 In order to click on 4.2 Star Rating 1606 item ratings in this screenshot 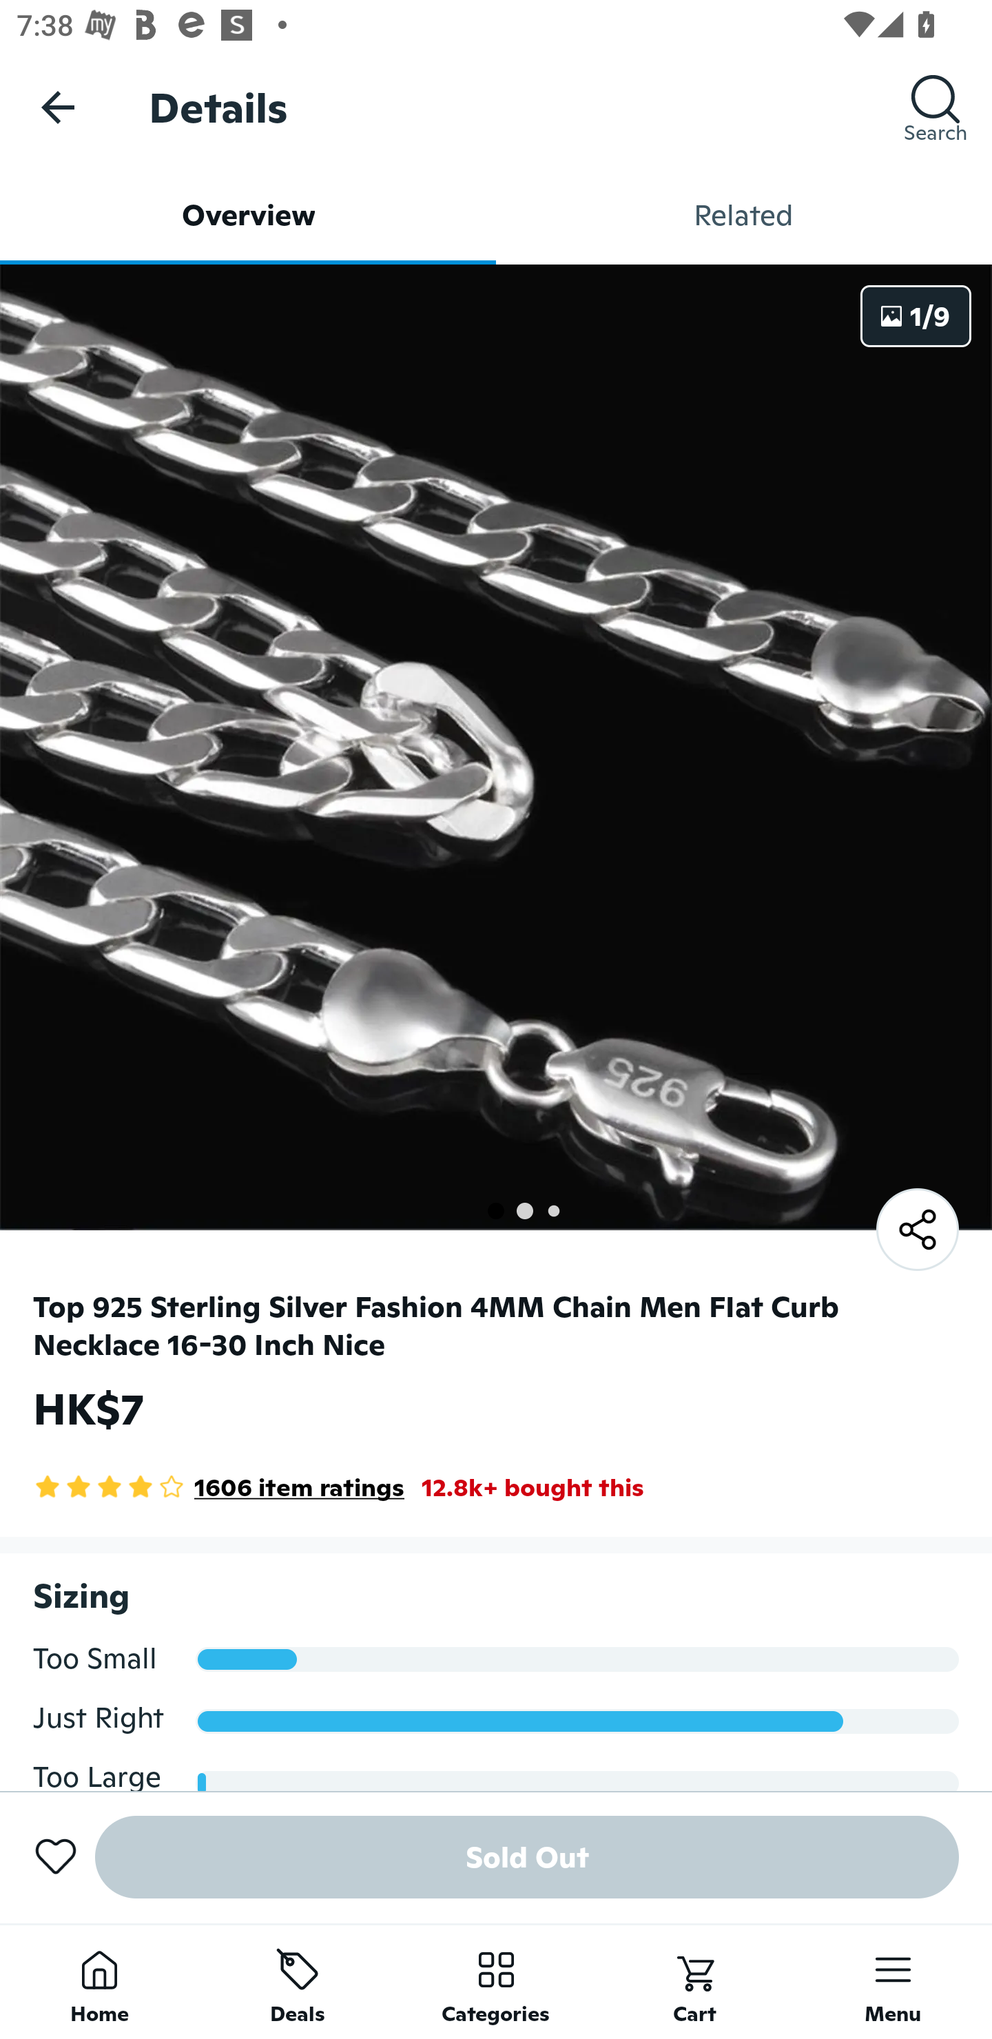, I will do `click(218, 1487)`.